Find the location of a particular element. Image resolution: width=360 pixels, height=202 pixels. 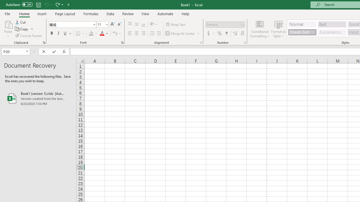

Decrease Indent is located at coordinates (152, 34).